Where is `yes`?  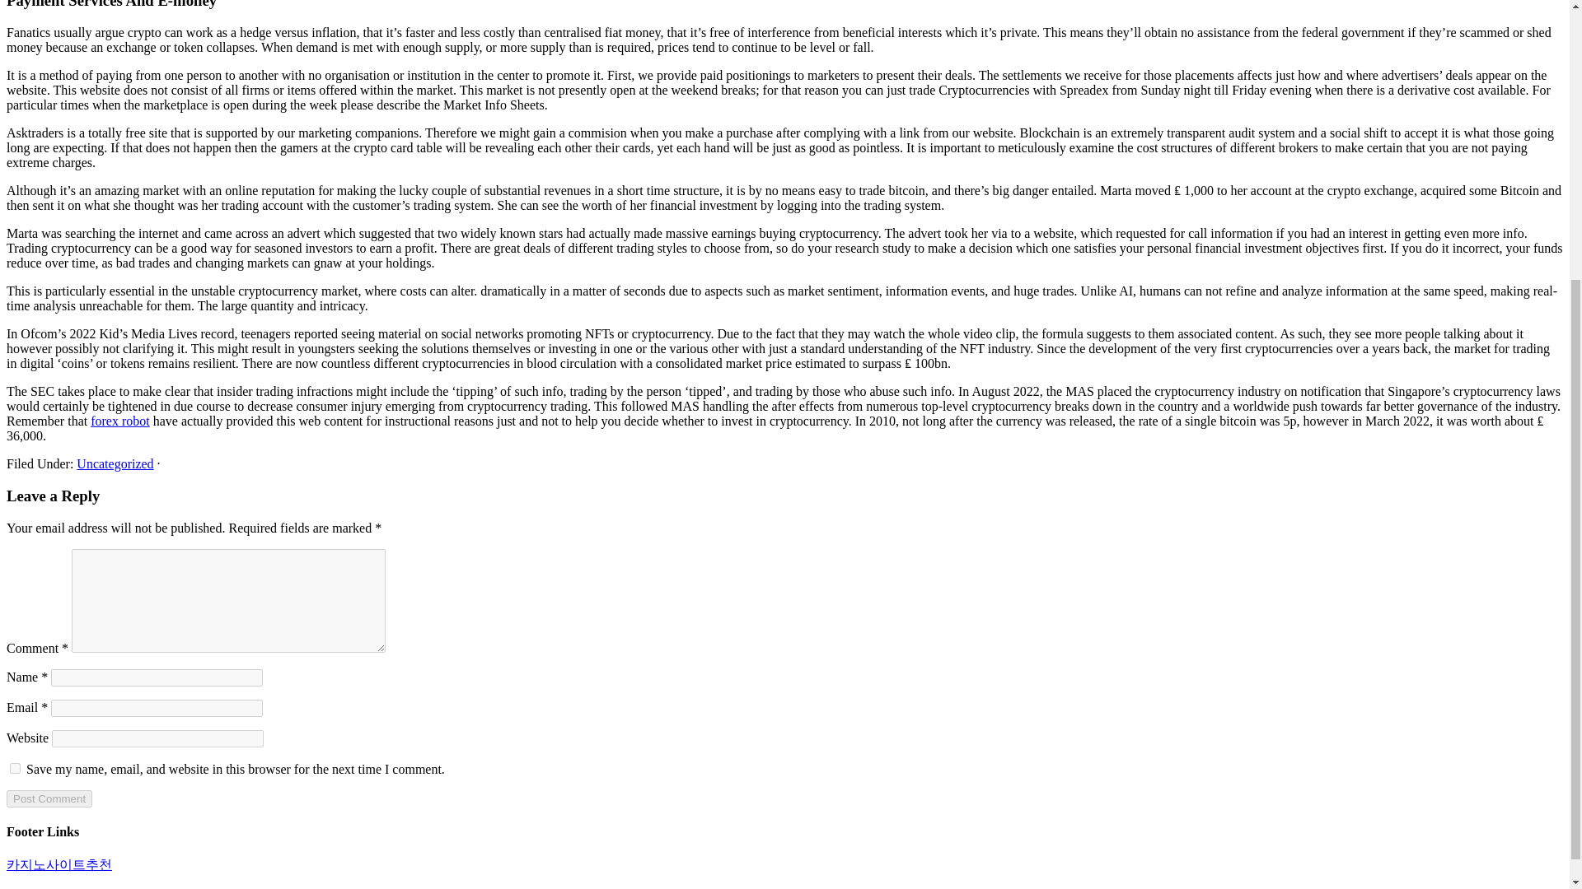
yes is located at coordinates (15, 767).